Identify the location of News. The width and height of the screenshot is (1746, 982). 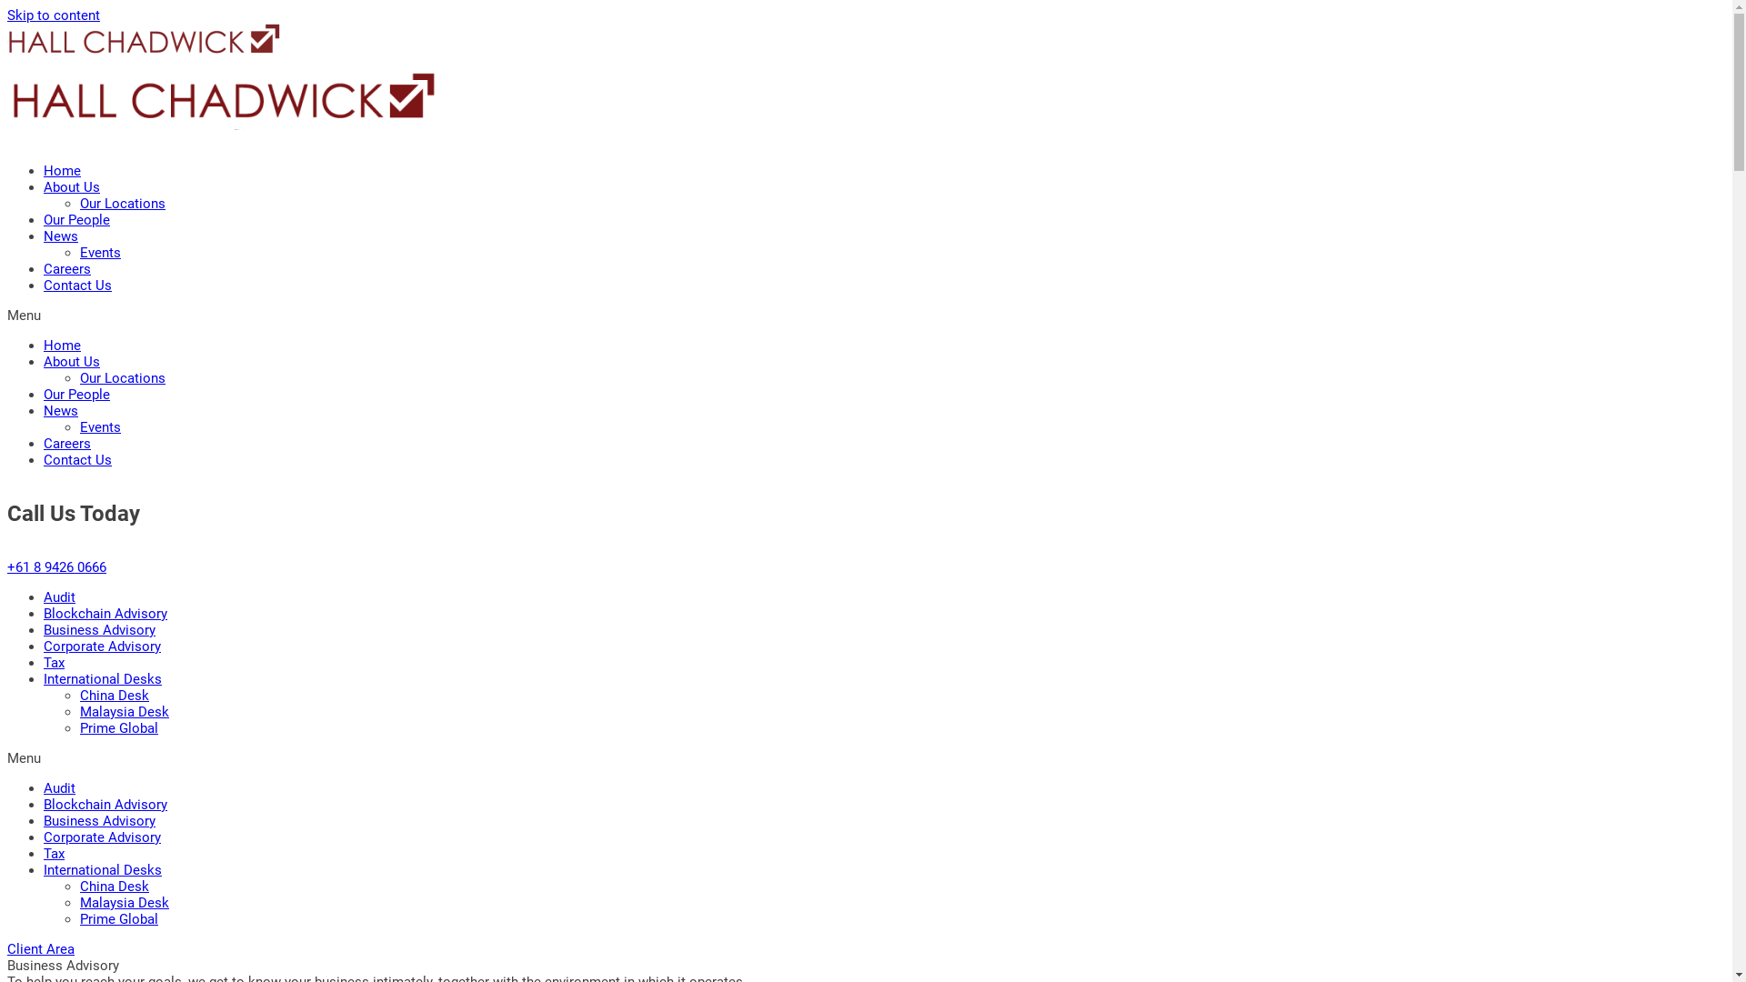
(61, 236).